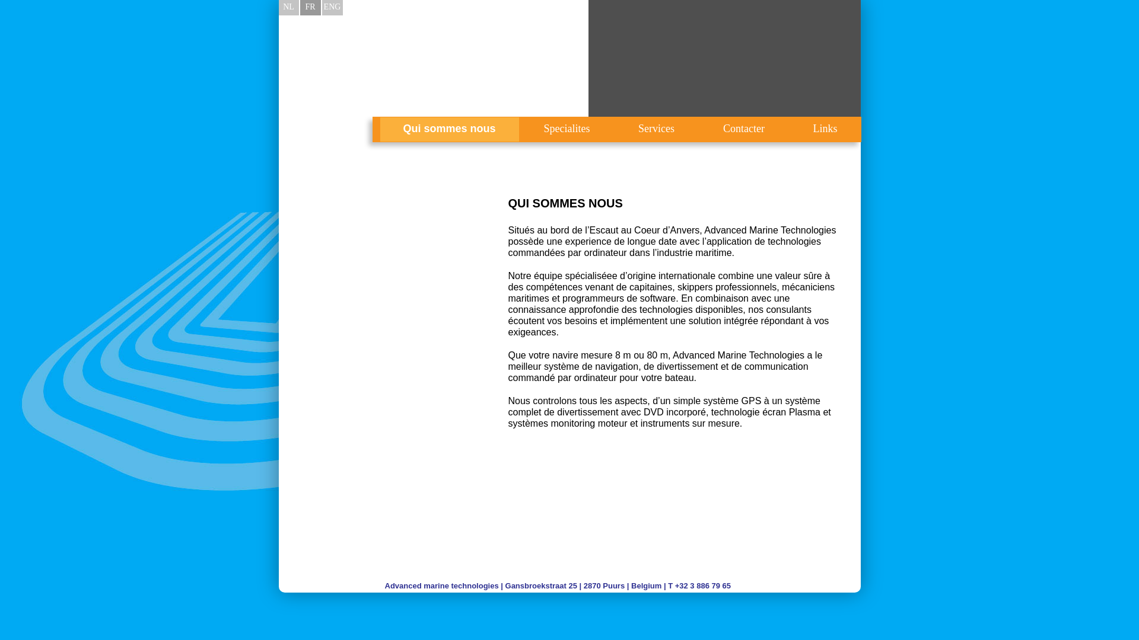  I want to click on Links, so click(825, 129).